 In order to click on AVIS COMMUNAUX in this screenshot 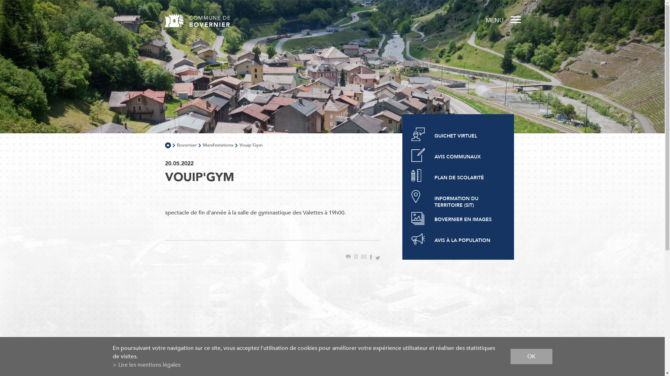, I will do `click(456, 155)`.